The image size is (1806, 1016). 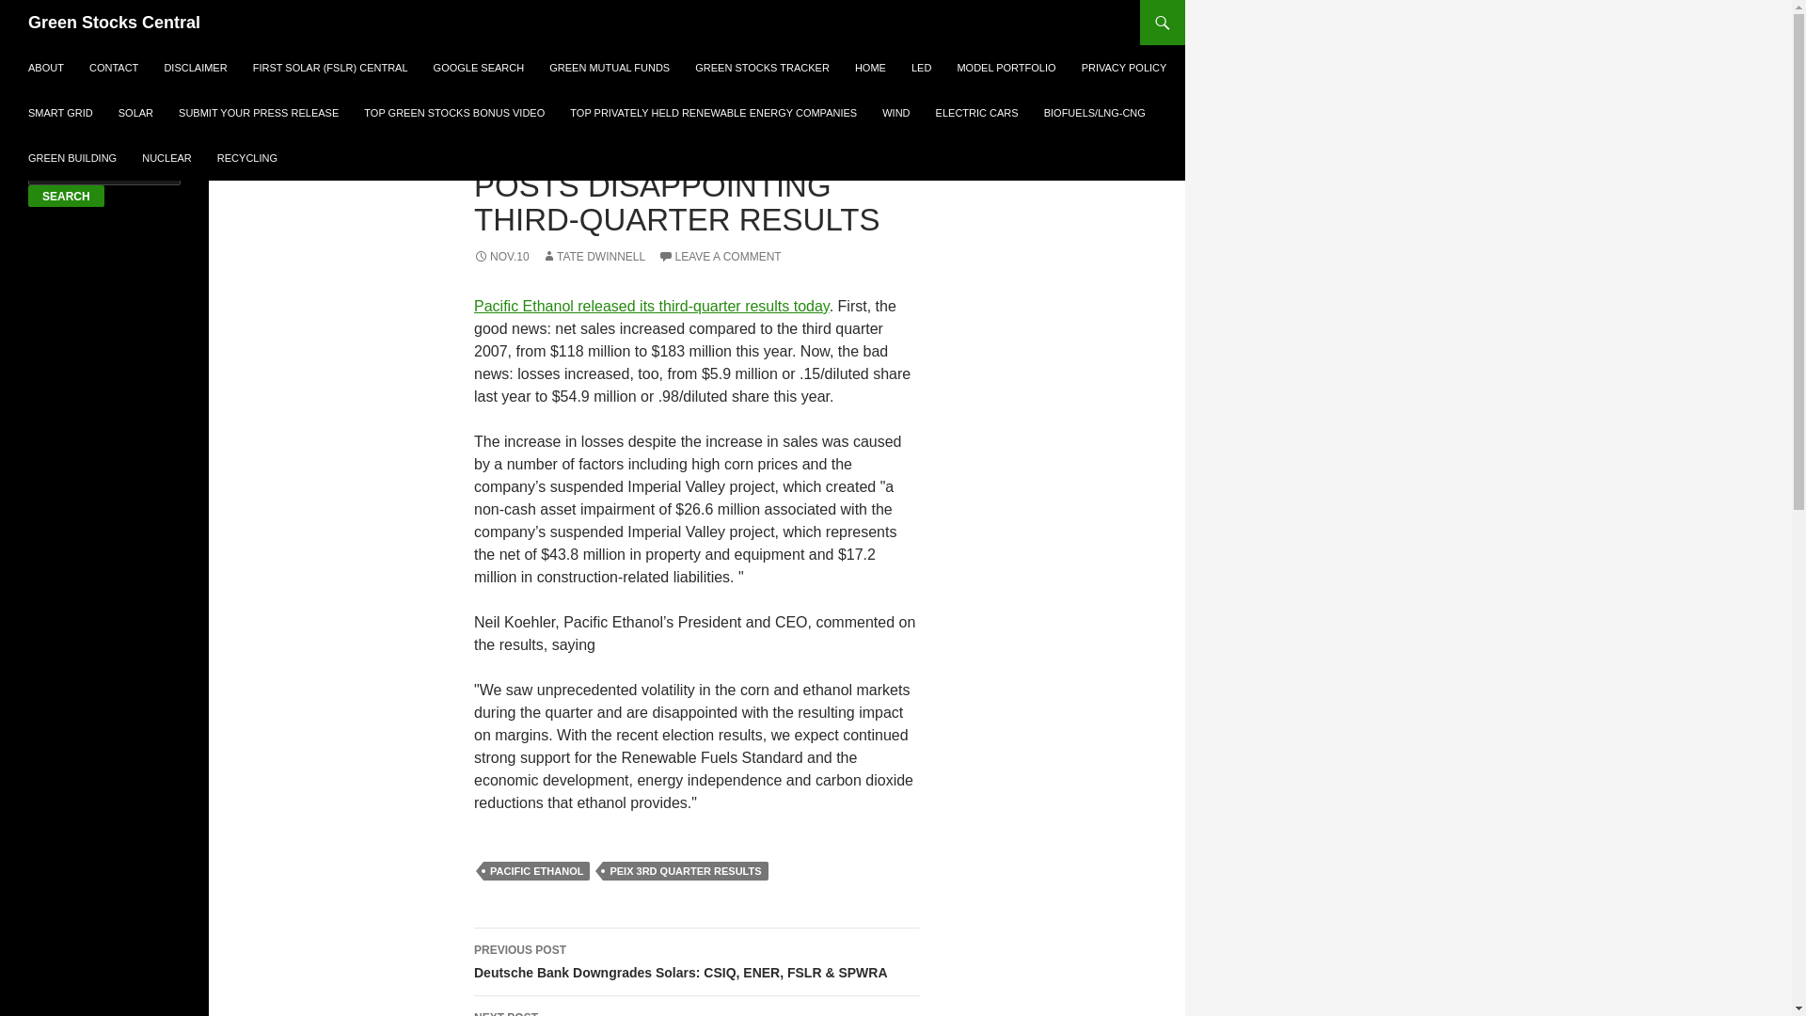 I want to click on TATE DWINNELL, so click(x=593, y=256).